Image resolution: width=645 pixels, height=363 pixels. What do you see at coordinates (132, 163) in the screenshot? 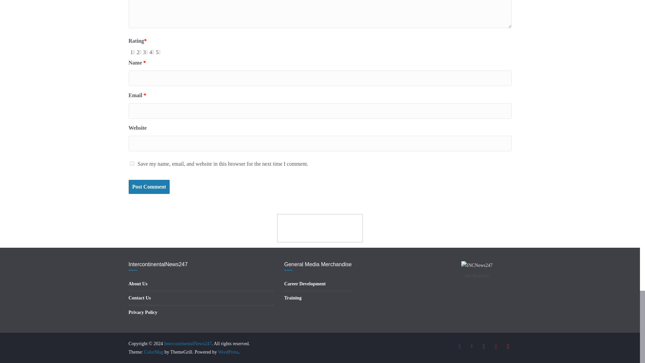
I see `yes` at bounding box center [132, 163].